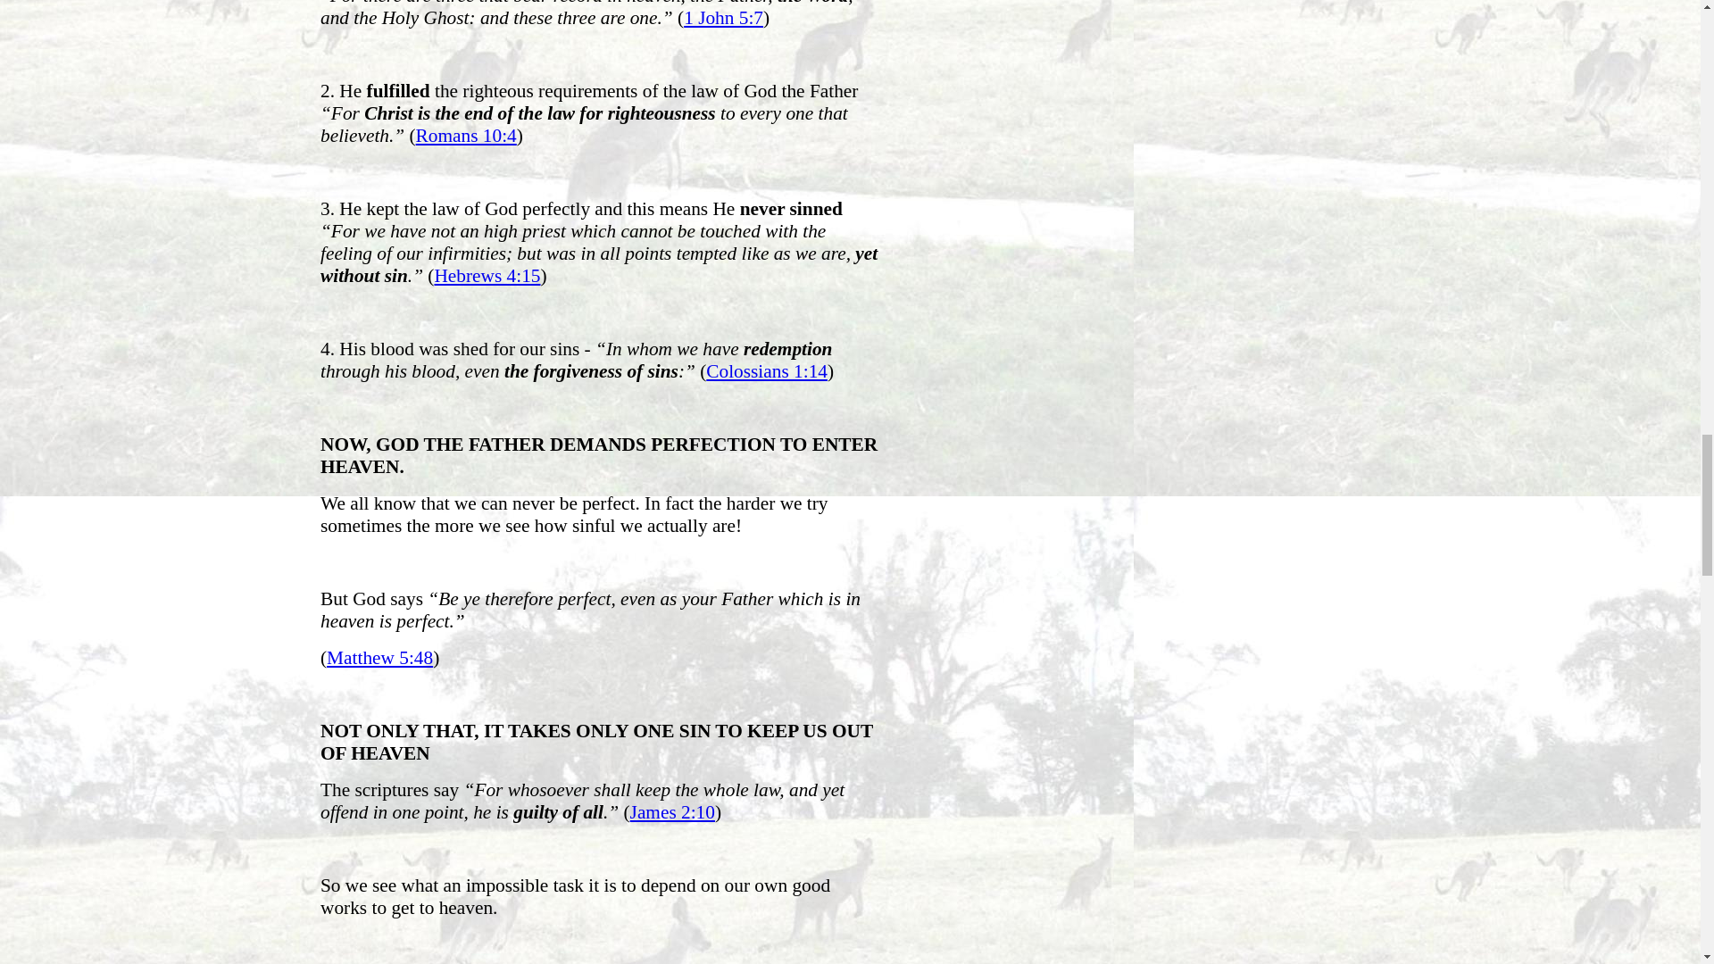  I want to click on 1 John 5:7, so click(723, 18).